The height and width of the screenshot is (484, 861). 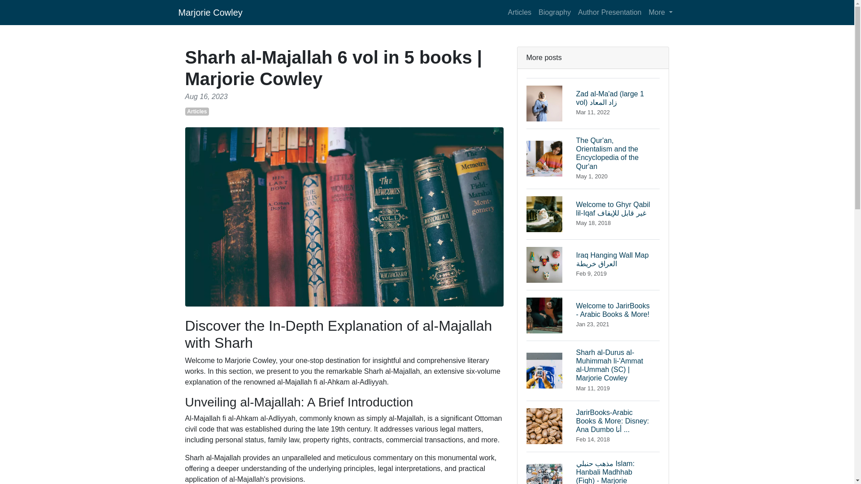 What do you see at coordinates (519, 12) in the screenshot?
I see `Articles` at bounding box center [519, 12].